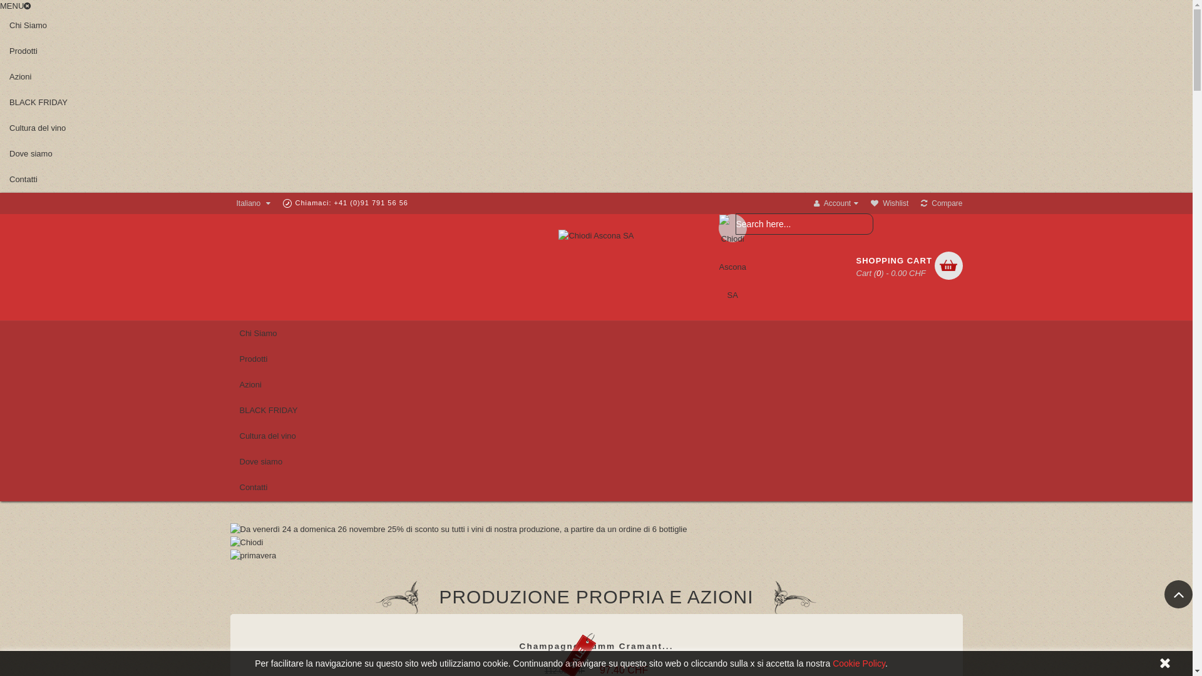 This screenshot has width=1202, height=676. I want to click on Italiano, so click(250, 203).